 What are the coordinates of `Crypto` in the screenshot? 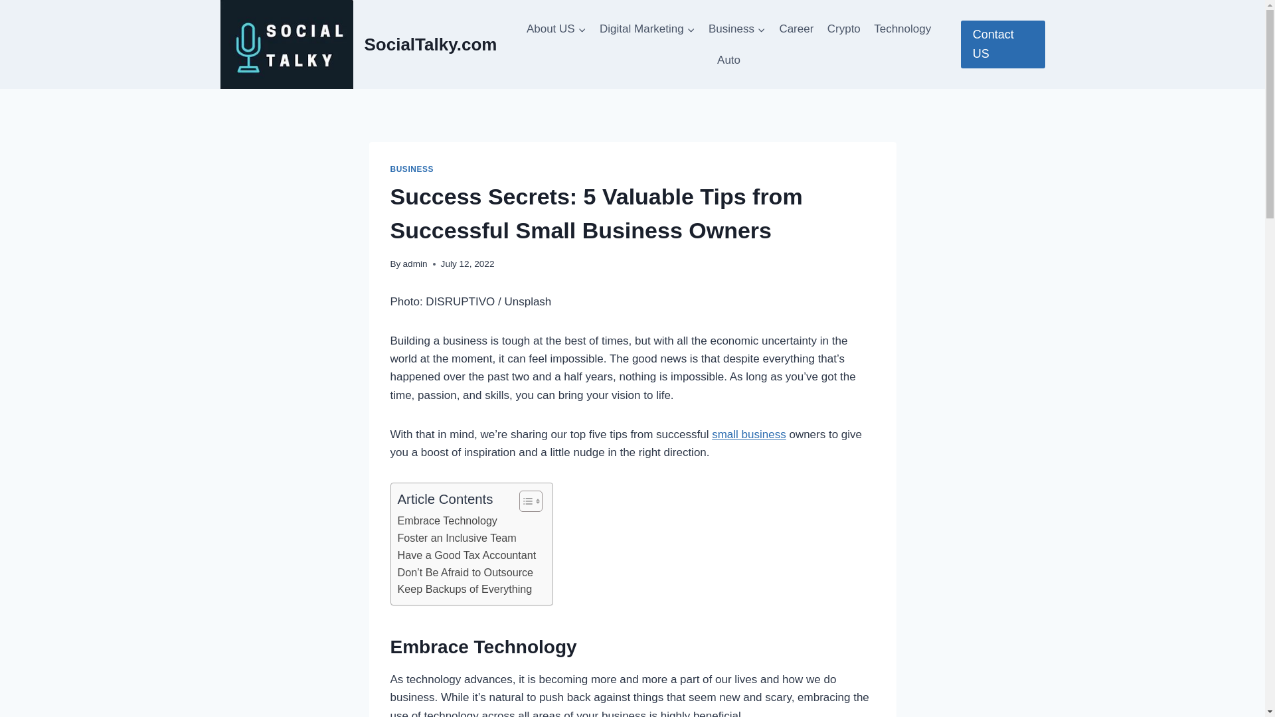 It's located at (843, 29).